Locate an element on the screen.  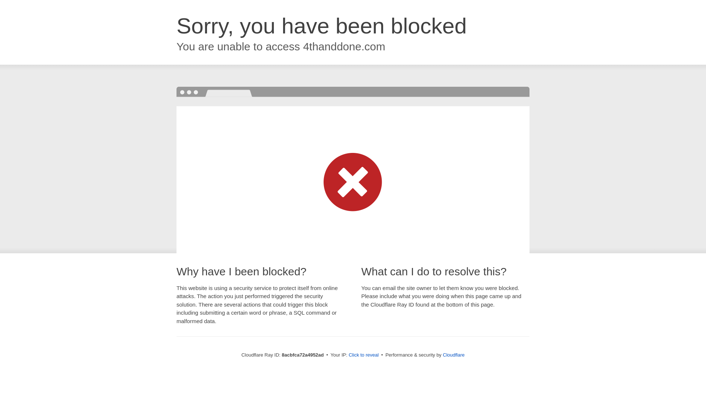
Click to reveal is located at coordinates (363, 355).